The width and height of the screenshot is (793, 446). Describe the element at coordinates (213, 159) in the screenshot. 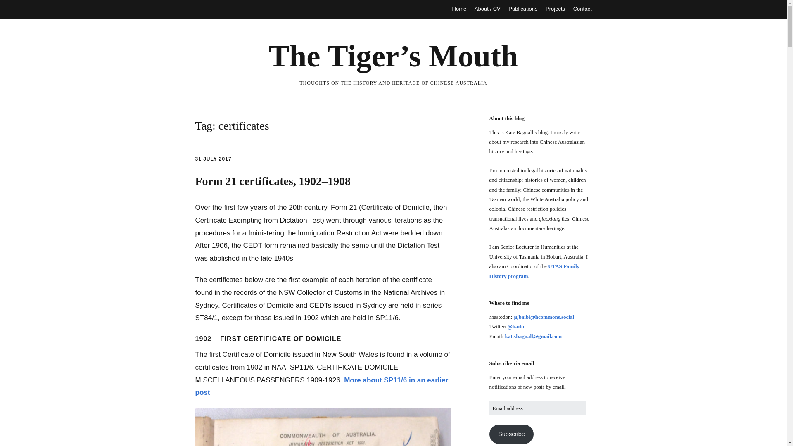

I see `31 JULY 2017` at that location.